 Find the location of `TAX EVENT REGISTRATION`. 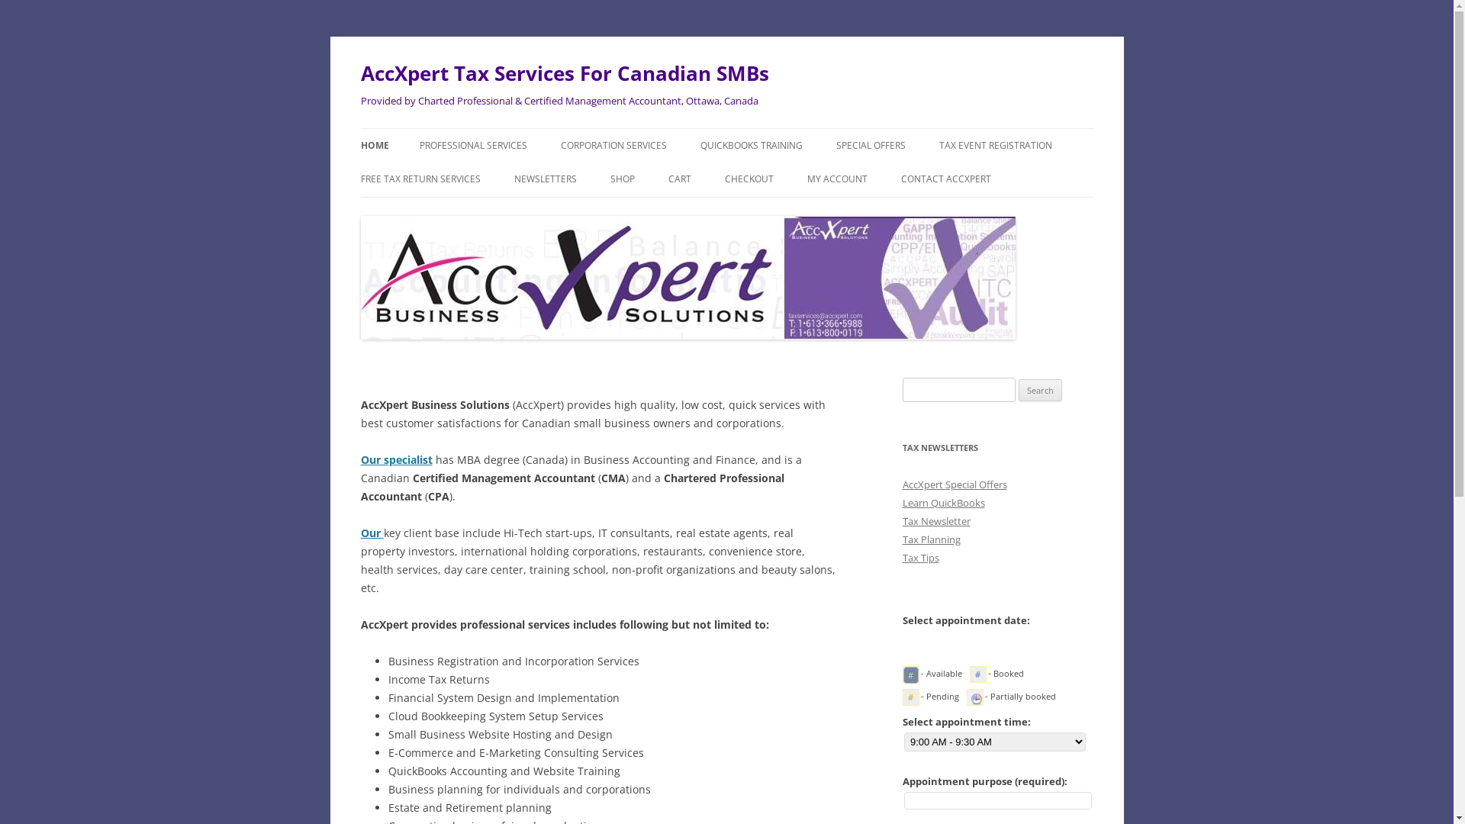

TAX EVENT REGISTRATION is located at coordinates (995, 146).